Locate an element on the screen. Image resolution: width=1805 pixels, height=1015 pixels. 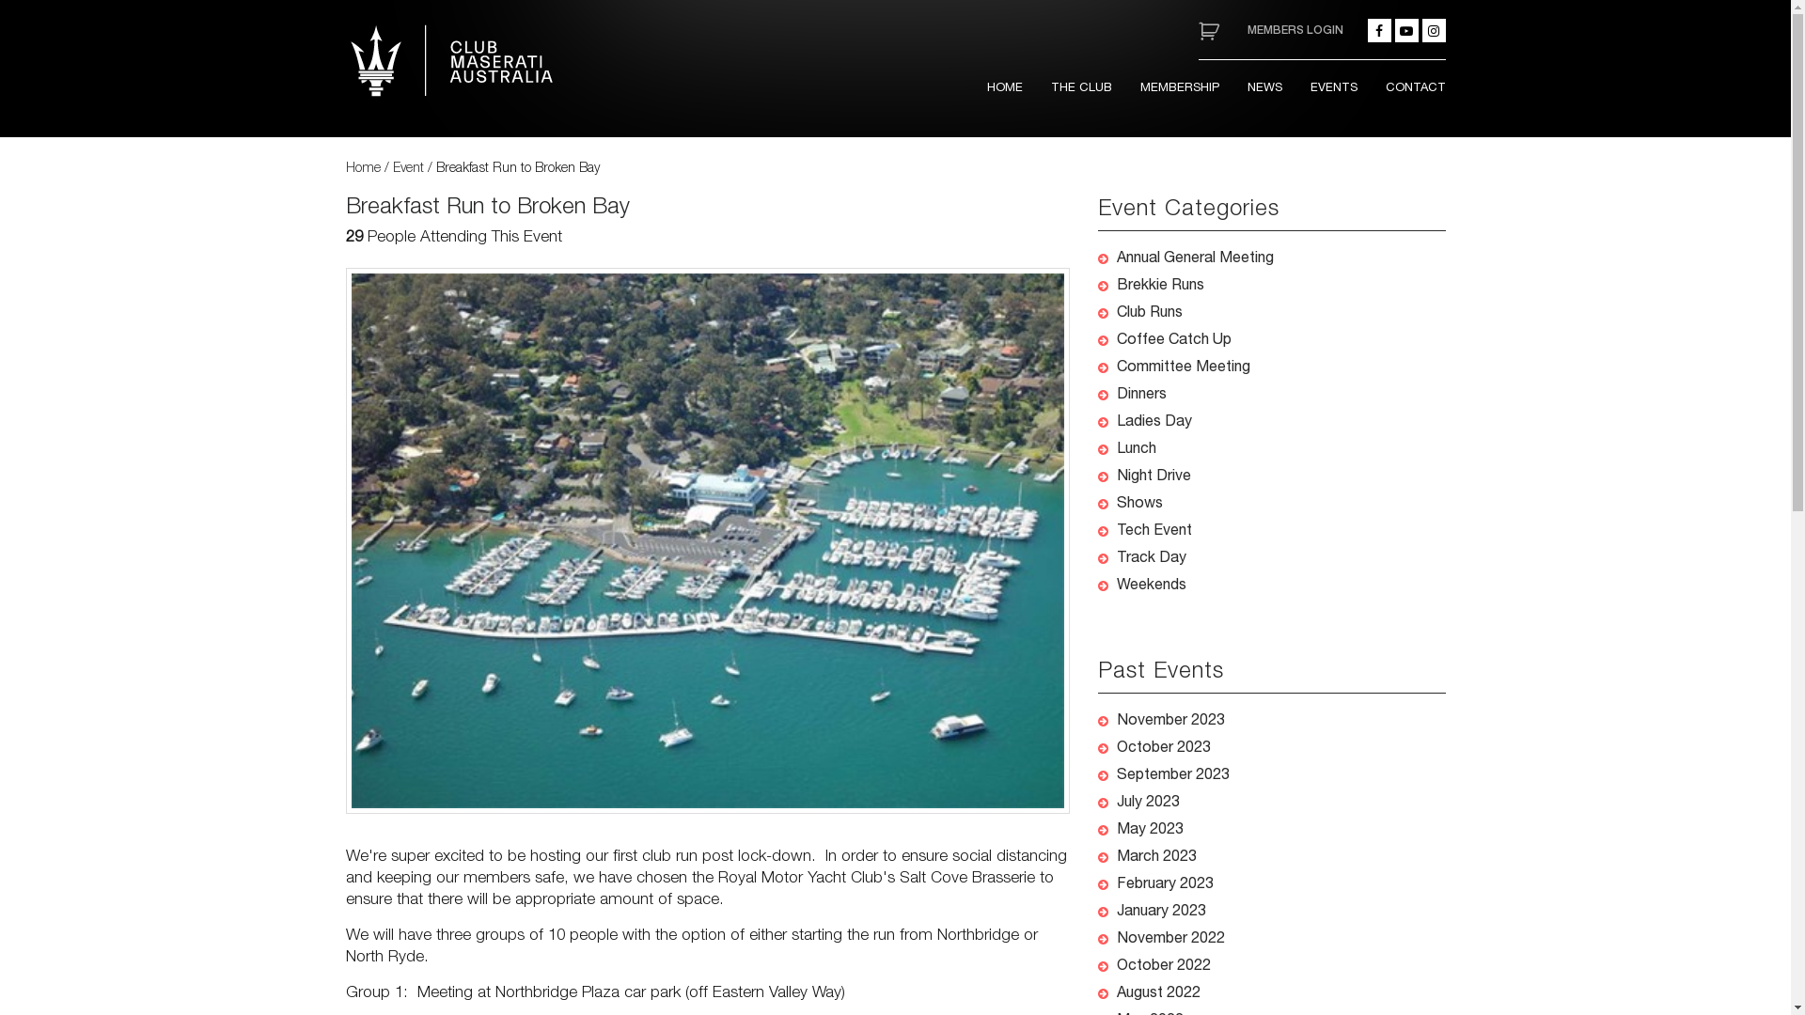
January 2023 is located at coordinates (1162, 913).